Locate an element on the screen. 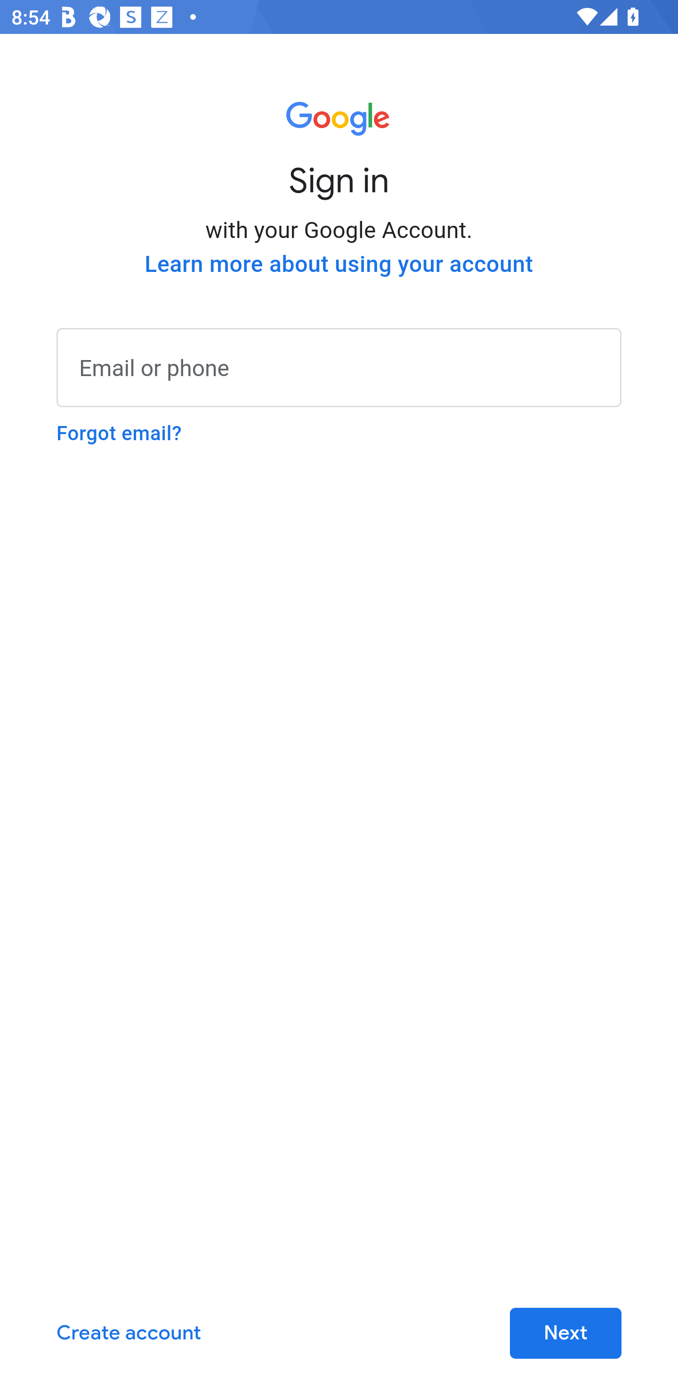 Image resolution: width=678 pixels, height=1395 pixels. Next is located at coordinates (565, 1334).